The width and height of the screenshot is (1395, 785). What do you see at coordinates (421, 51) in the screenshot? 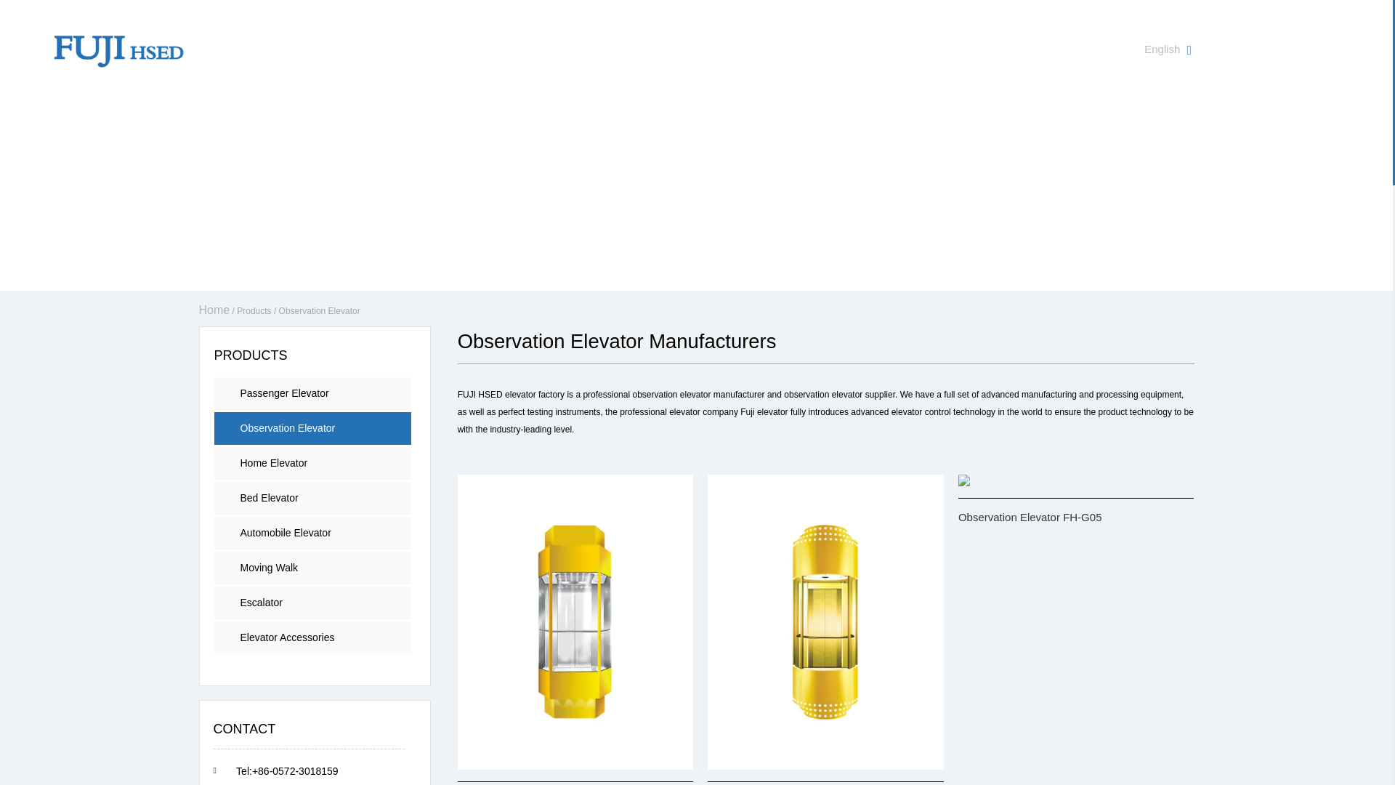
I see `Products` at bounding box center [421, 51].